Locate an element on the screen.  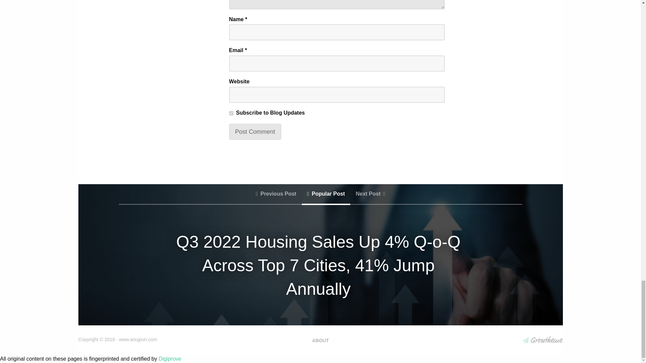
Digiprove is located at coordinates (170, 359).